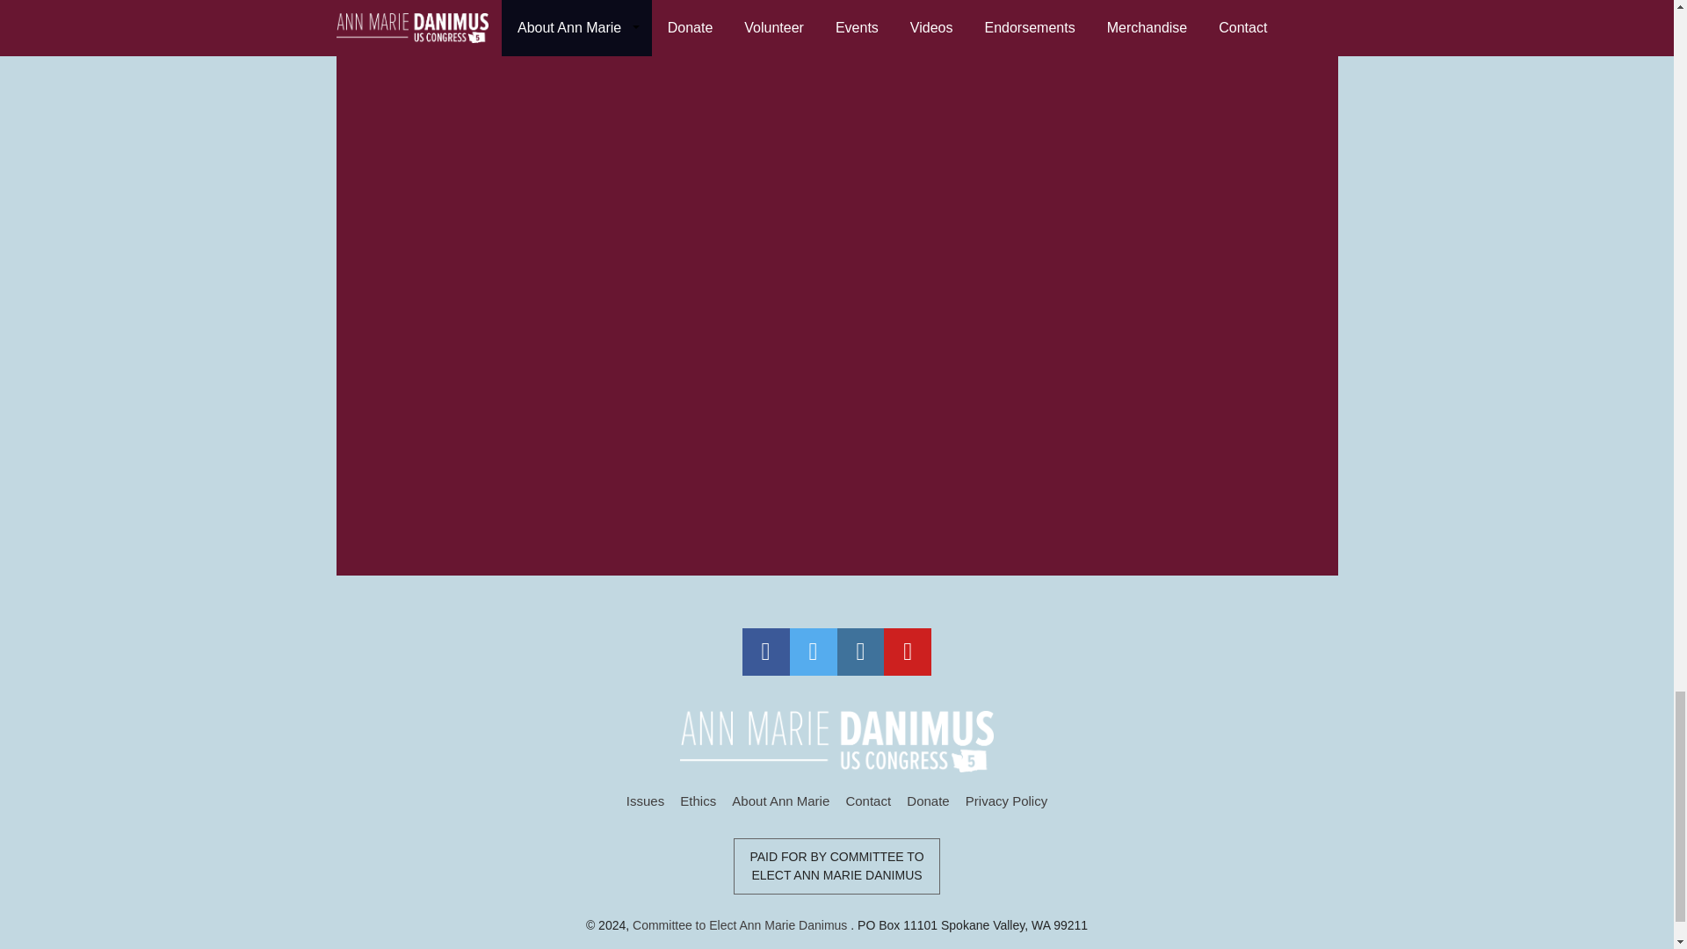  Describe the element at coordinates (780, 800) in the screenshot. I see `About Ann Marie` at that location.